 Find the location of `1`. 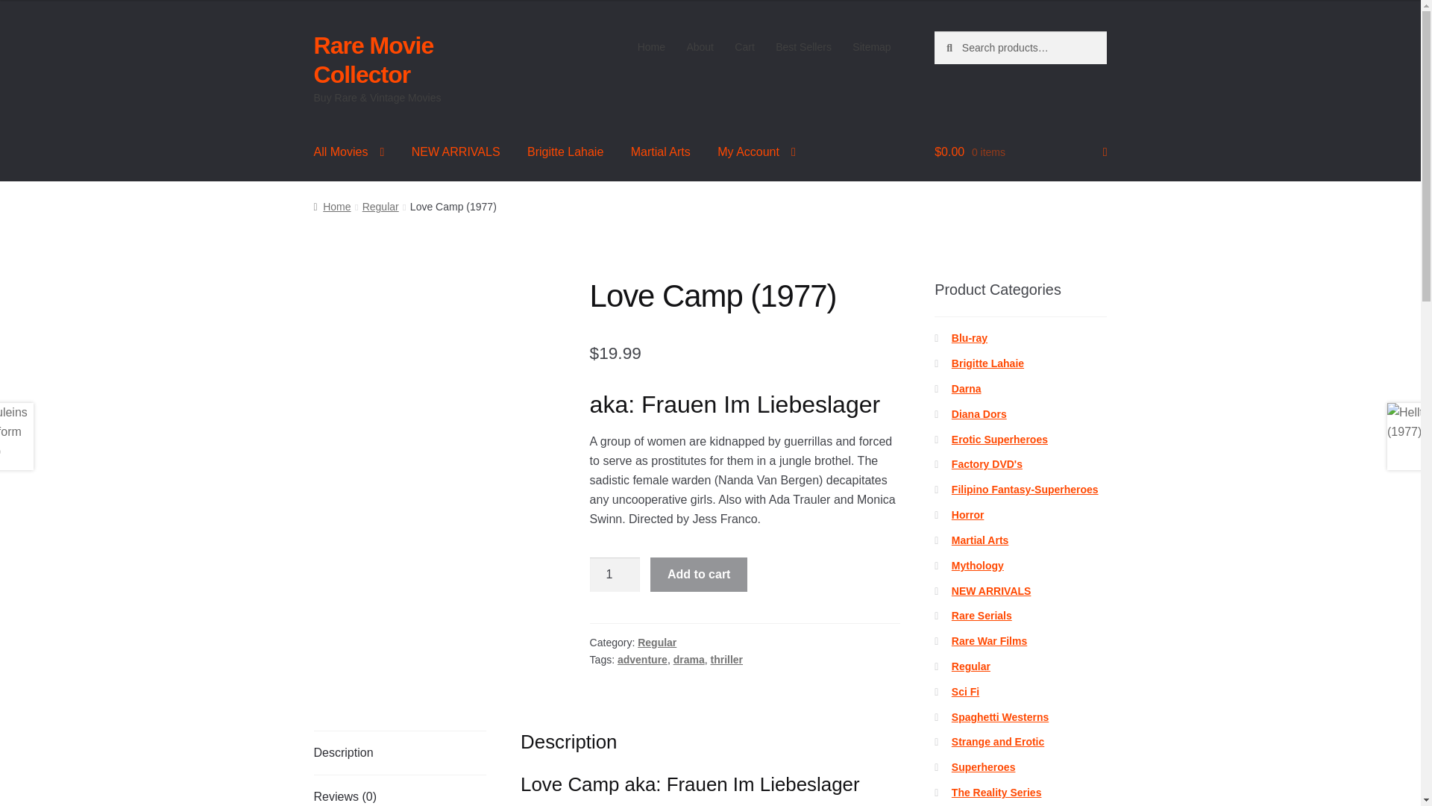

1 is located at coordinates (615, 575).